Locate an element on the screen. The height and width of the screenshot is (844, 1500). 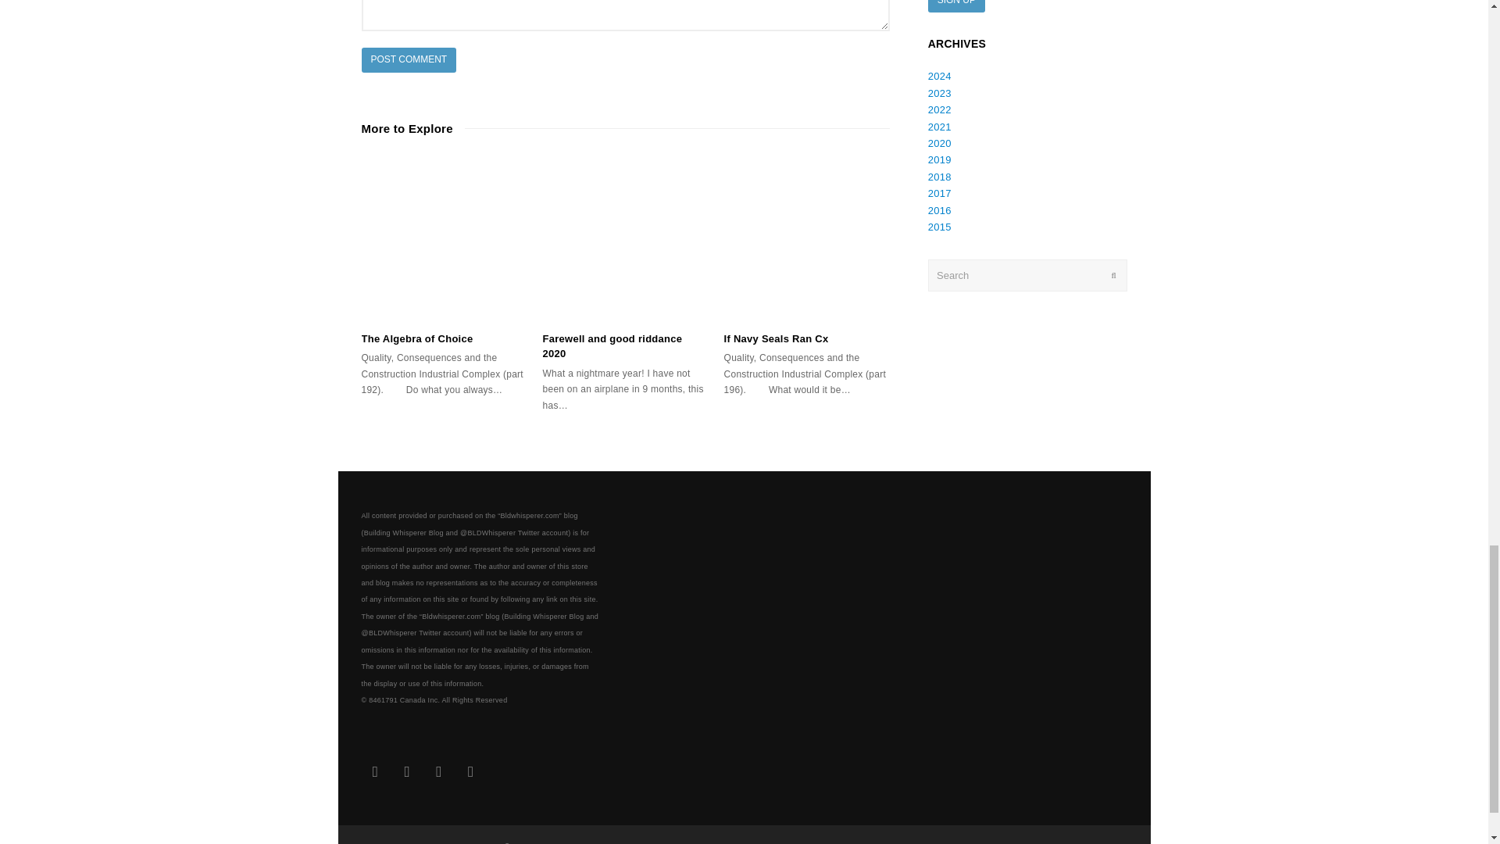
LinkedIn is located at coordinates (407, 771).